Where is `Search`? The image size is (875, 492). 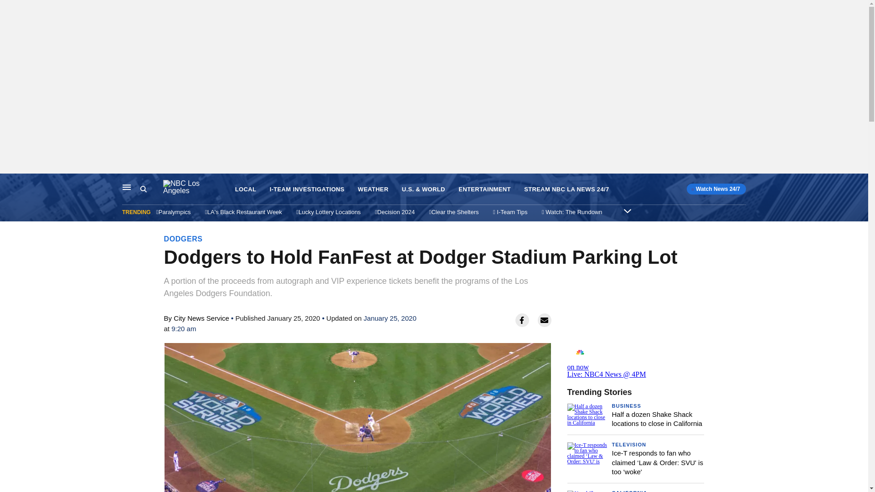 Search is located at coordinates (143, 189).